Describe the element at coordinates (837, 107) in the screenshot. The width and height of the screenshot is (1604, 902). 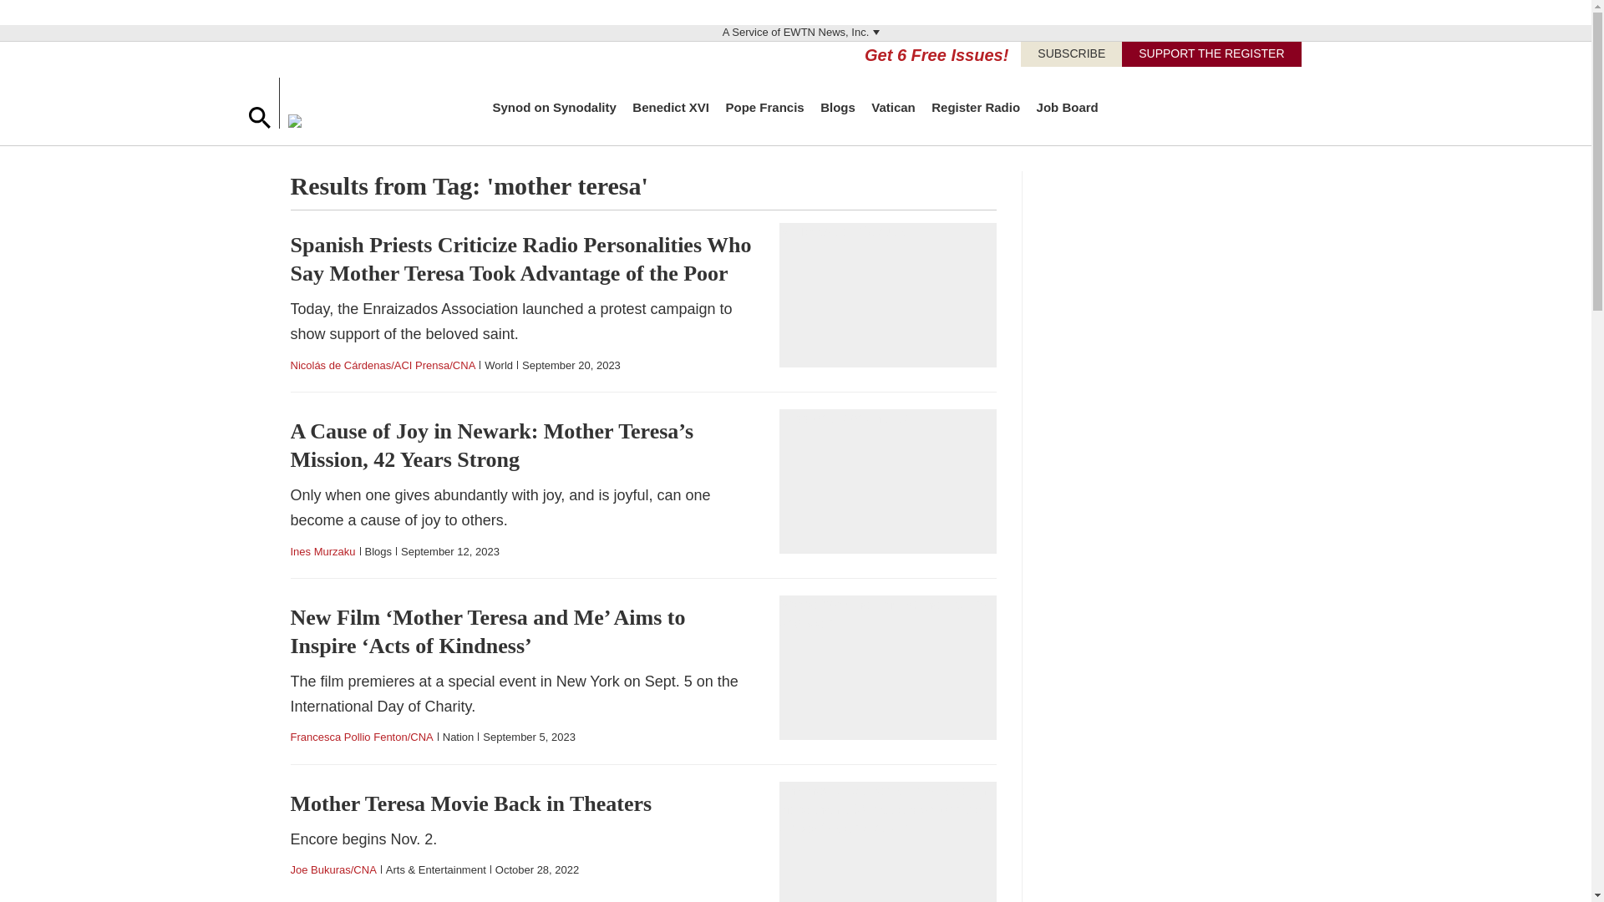
I see `Blogs` at that location.